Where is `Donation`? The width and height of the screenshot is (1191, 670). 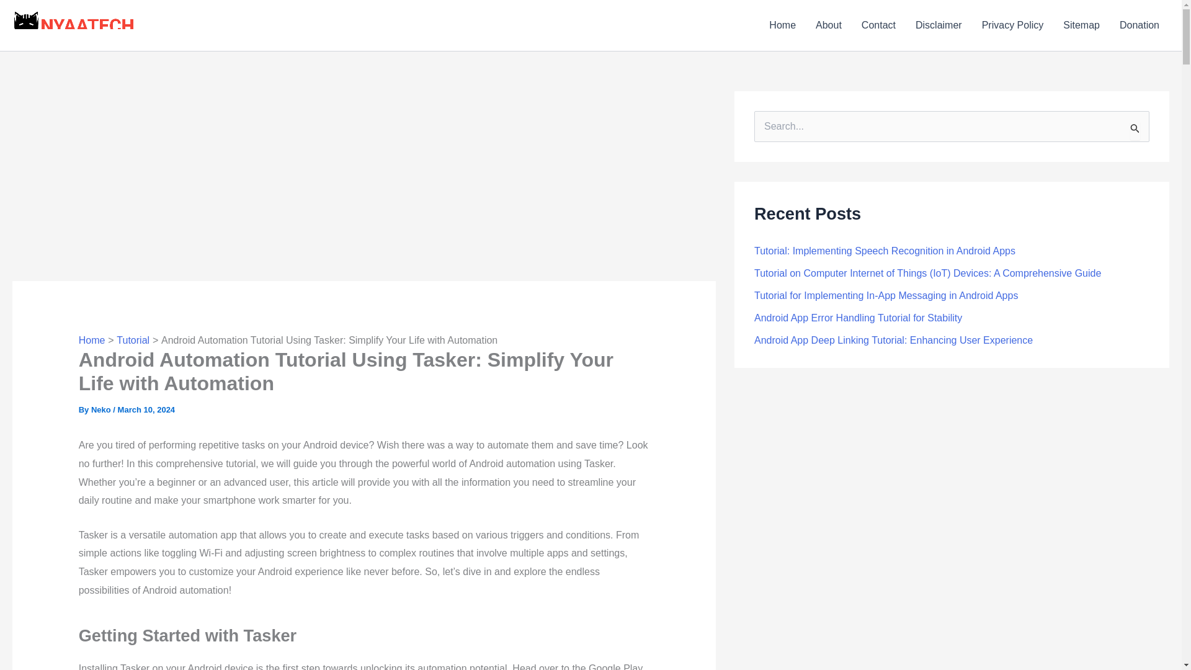
Donation is located at coordinates (1140, 25).